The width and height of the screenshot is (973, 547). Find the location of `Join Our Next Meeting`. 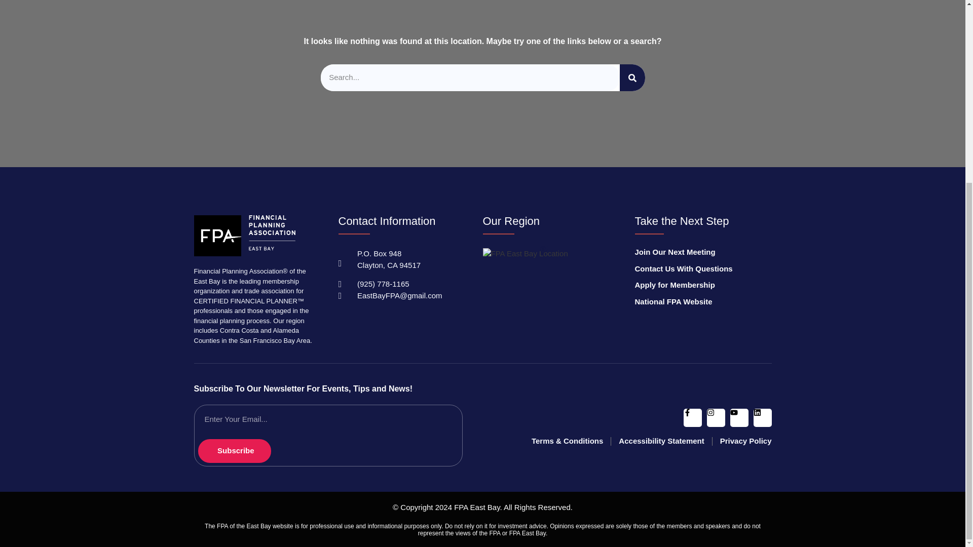

Join Our Next Meeting is located at coordinates (692, 252).